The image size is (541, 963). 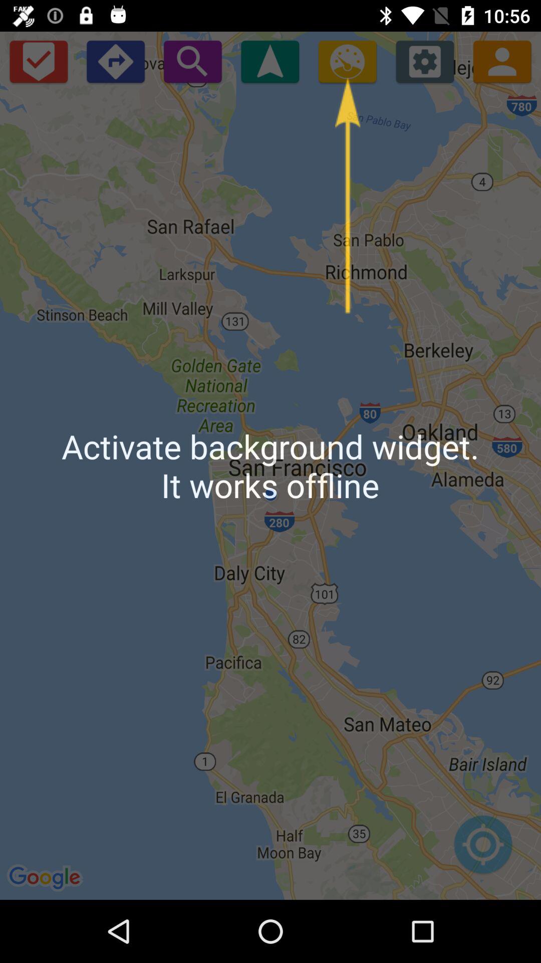 I want to click on view your profile, so click(x=502, y=61).